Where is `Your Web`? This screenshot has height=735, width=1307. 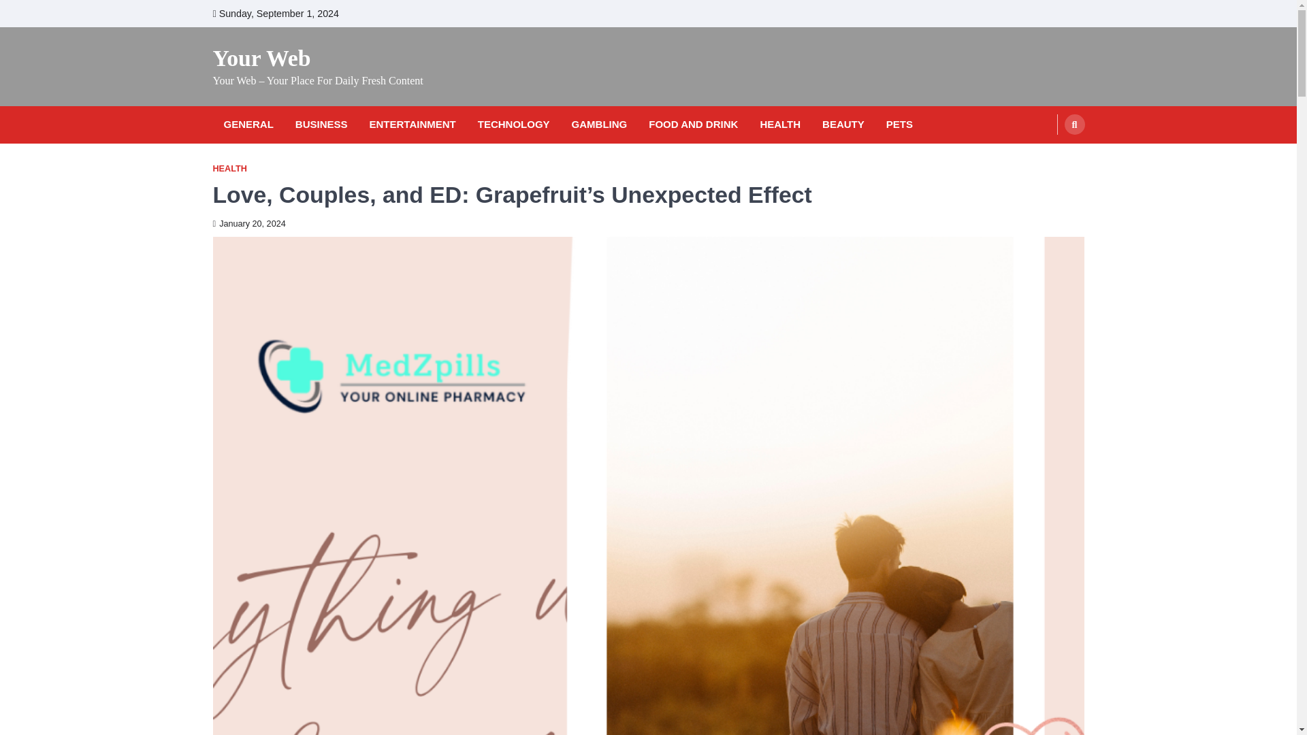 Your Web is located at coordinates (261, 57).